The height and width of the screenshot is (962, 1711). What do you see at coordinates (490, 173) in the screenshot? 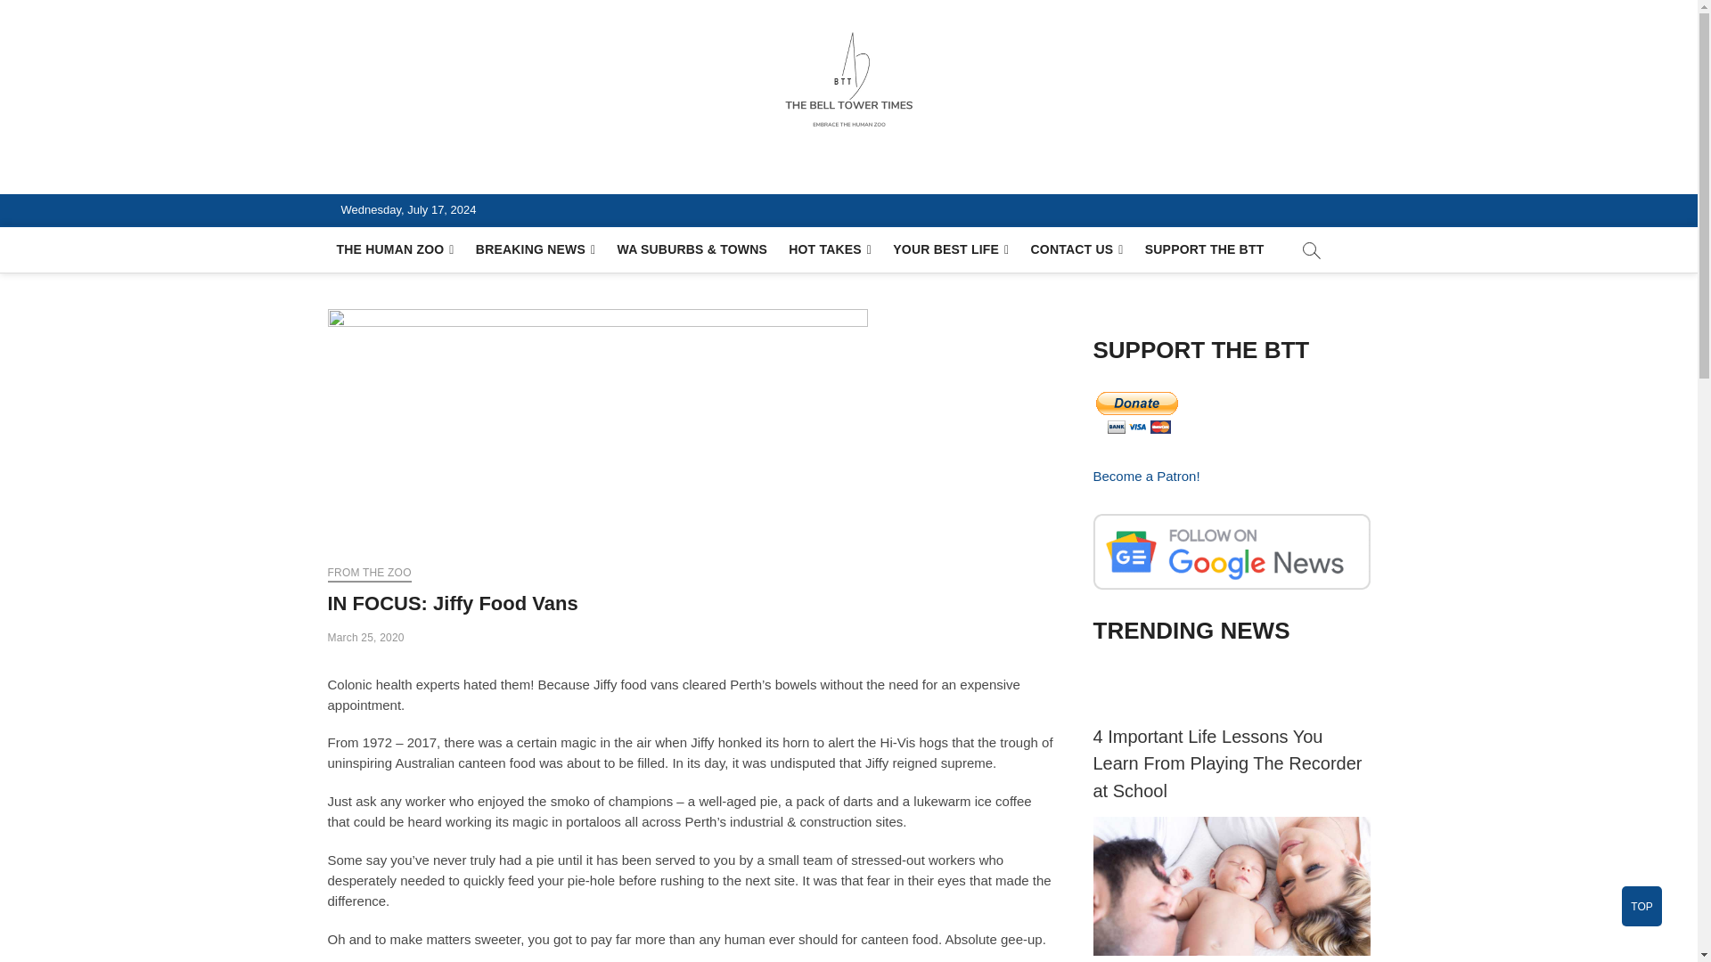
I see `The Bell Tower Times` at bounding box center [490, 173].